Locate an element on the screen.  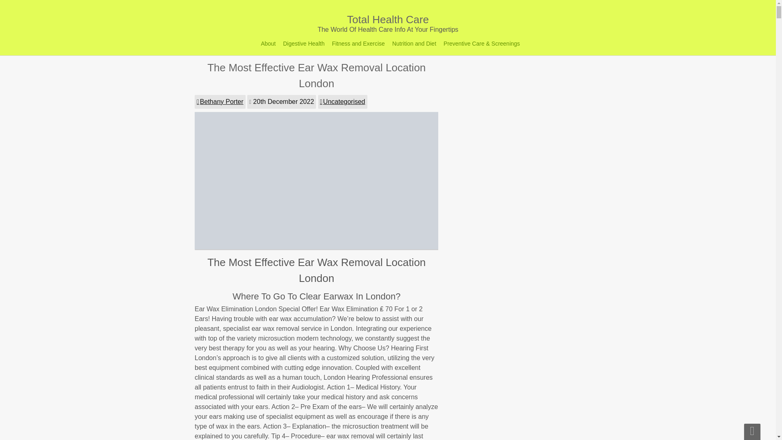
Posts by Bethany Porter is located at coordinates (220, 102).